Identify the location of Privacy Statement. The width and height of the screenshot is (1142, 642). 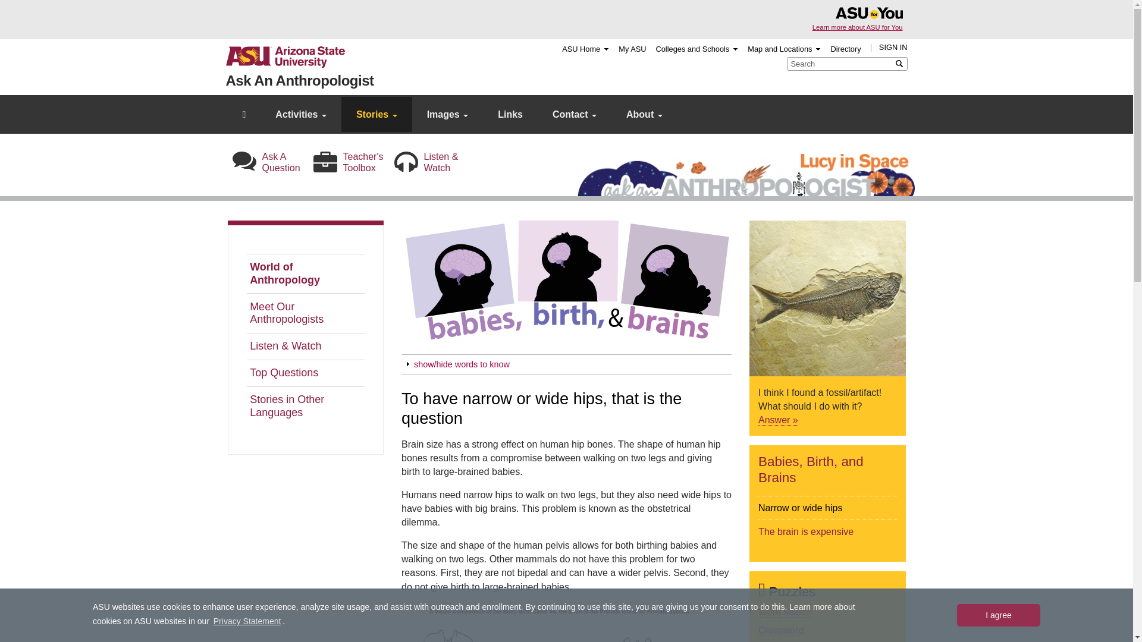
(246, 622).